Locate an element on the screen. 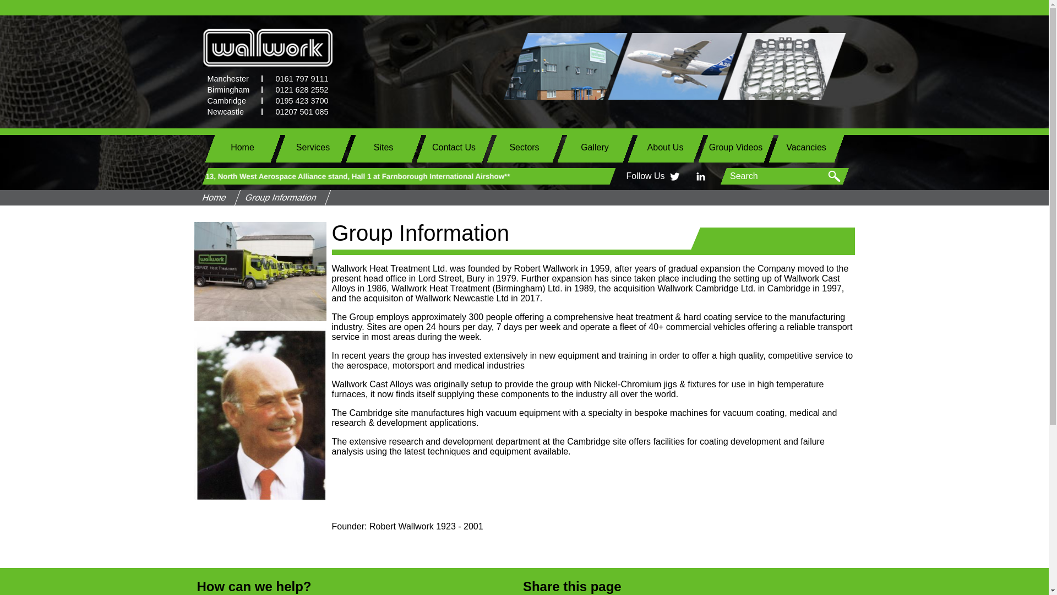 This screenshot has width=1057, height=595. 0195 423 3700 is located at coordinates (297, 101).